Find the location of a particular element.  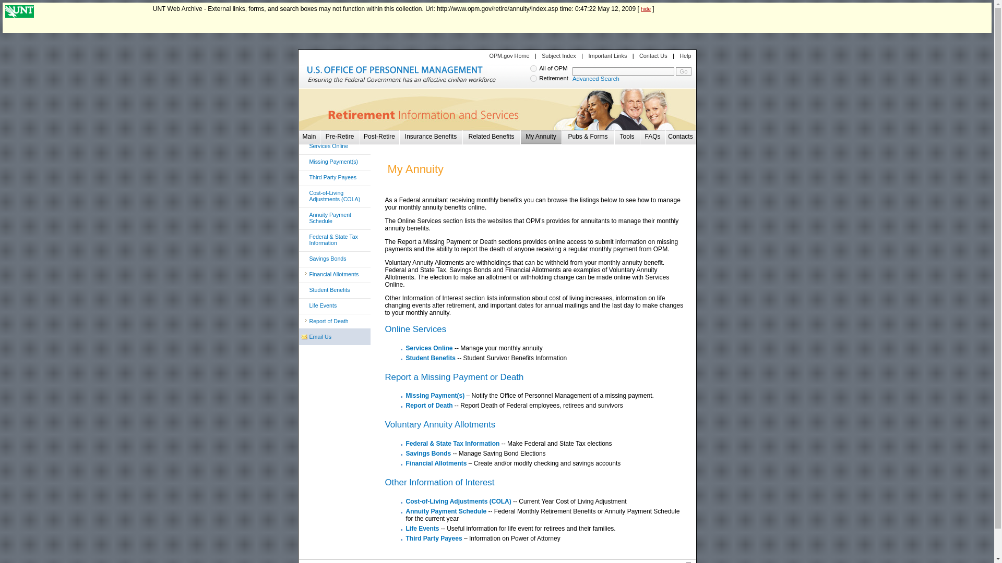

Toggle Node is located at coordinates (306, 161).